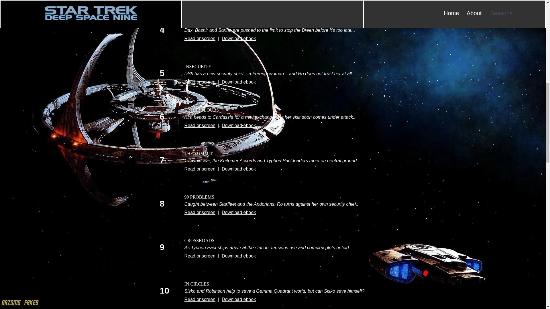 The height and width of the screenshot is (309, 550). I want to click on Download ebook, so click(238, 82).